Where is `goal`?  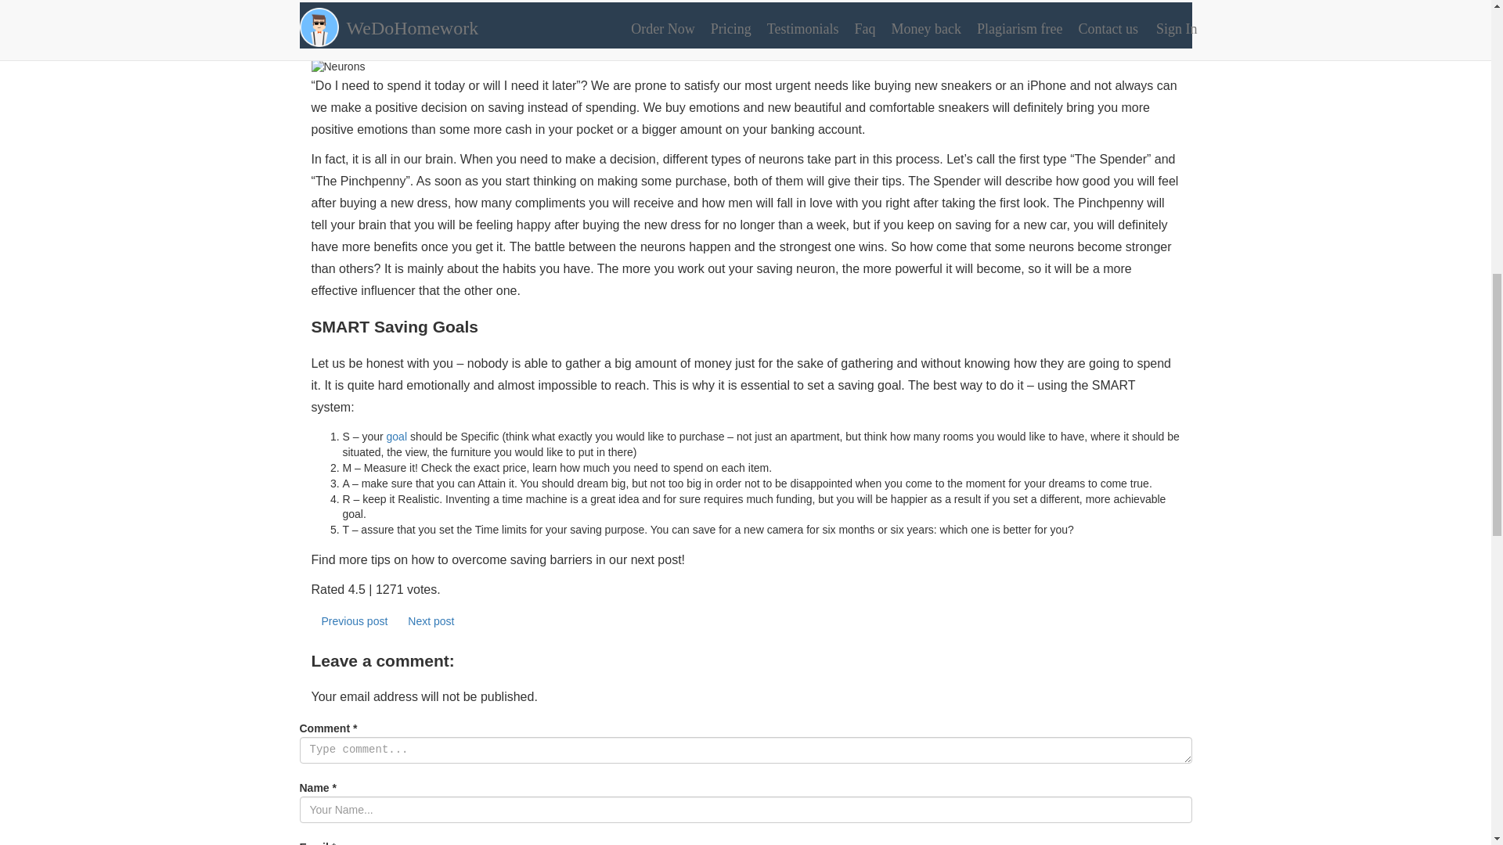
goal is located at coordinates (396, 436).